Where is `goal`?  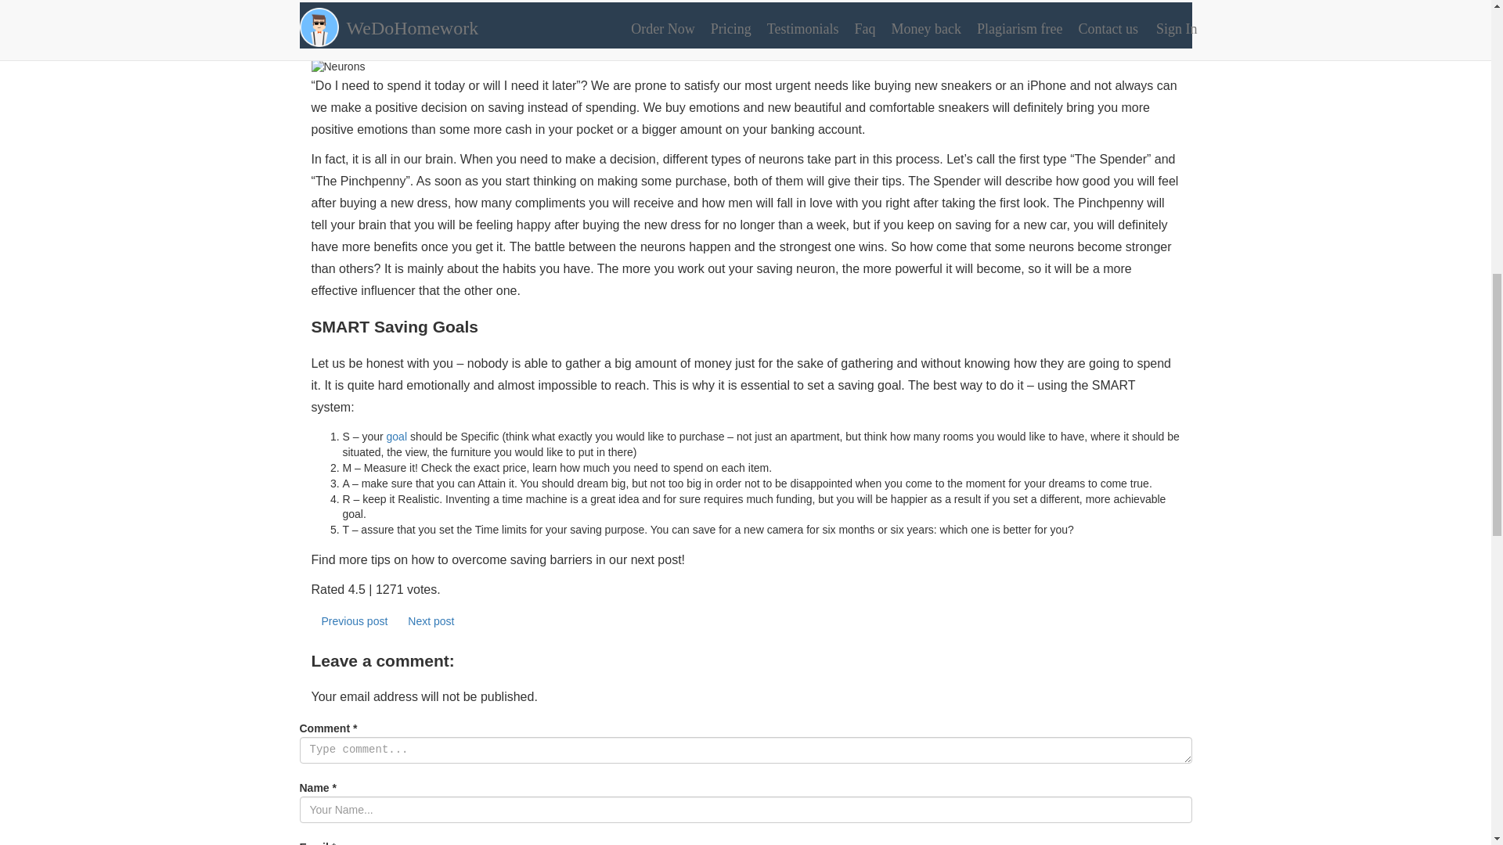
goal is located at coordinates (396, 436).